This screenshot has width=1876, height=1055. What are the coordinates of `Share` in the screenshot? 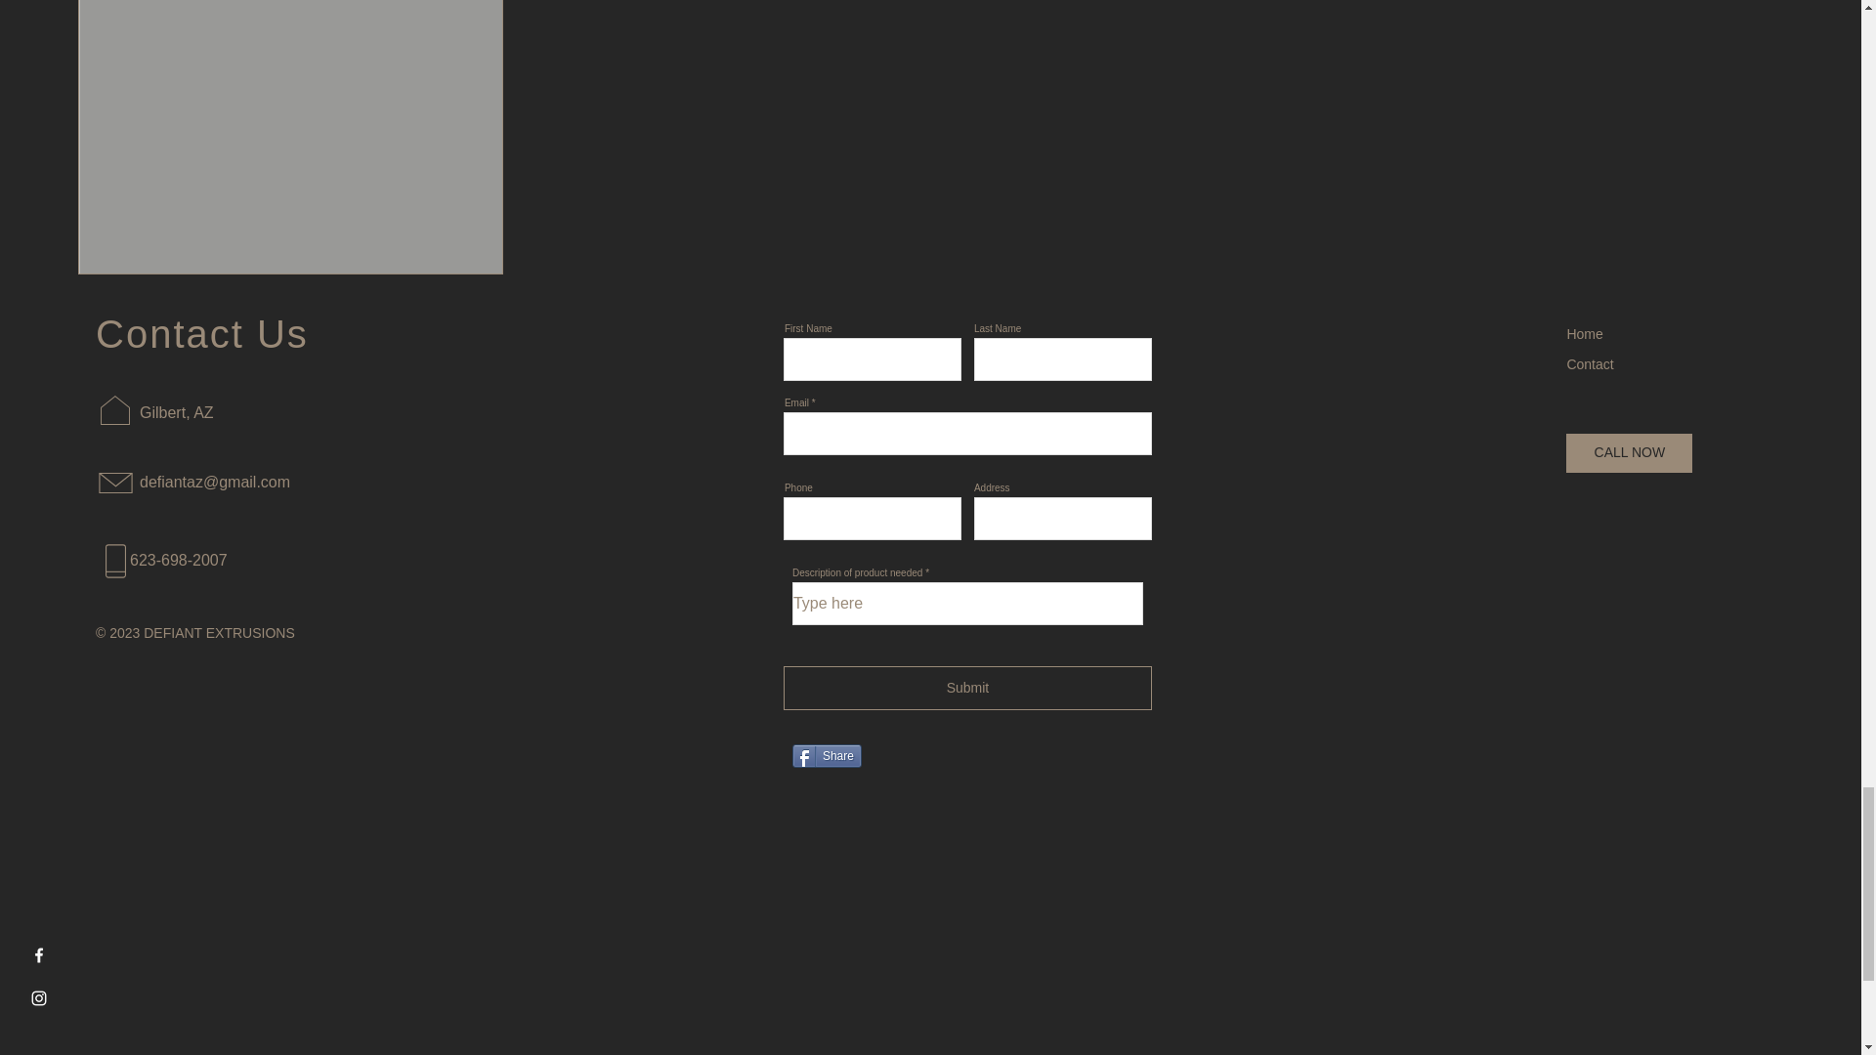 It's located at (827, 756).